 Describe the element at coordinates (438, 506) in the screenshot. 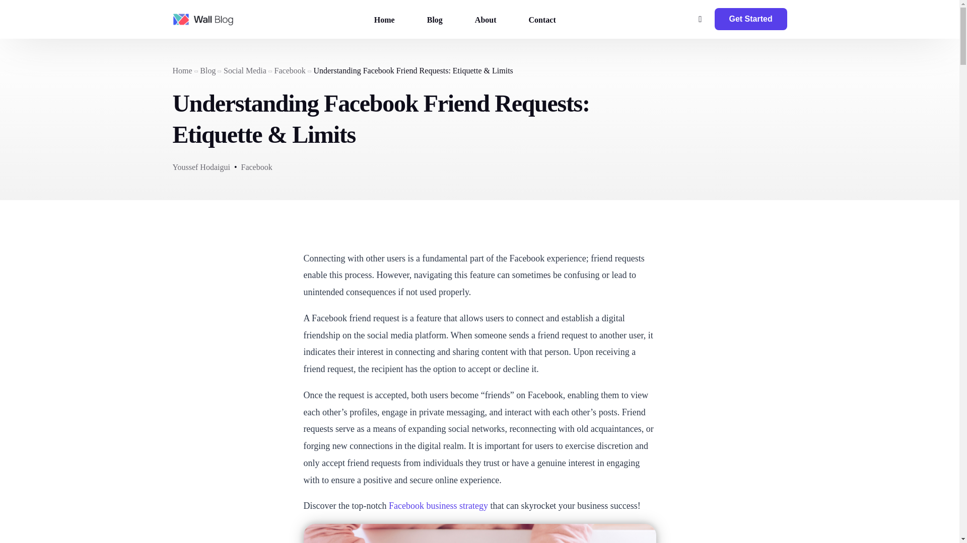

I see `Facebook business strategy` at that location.